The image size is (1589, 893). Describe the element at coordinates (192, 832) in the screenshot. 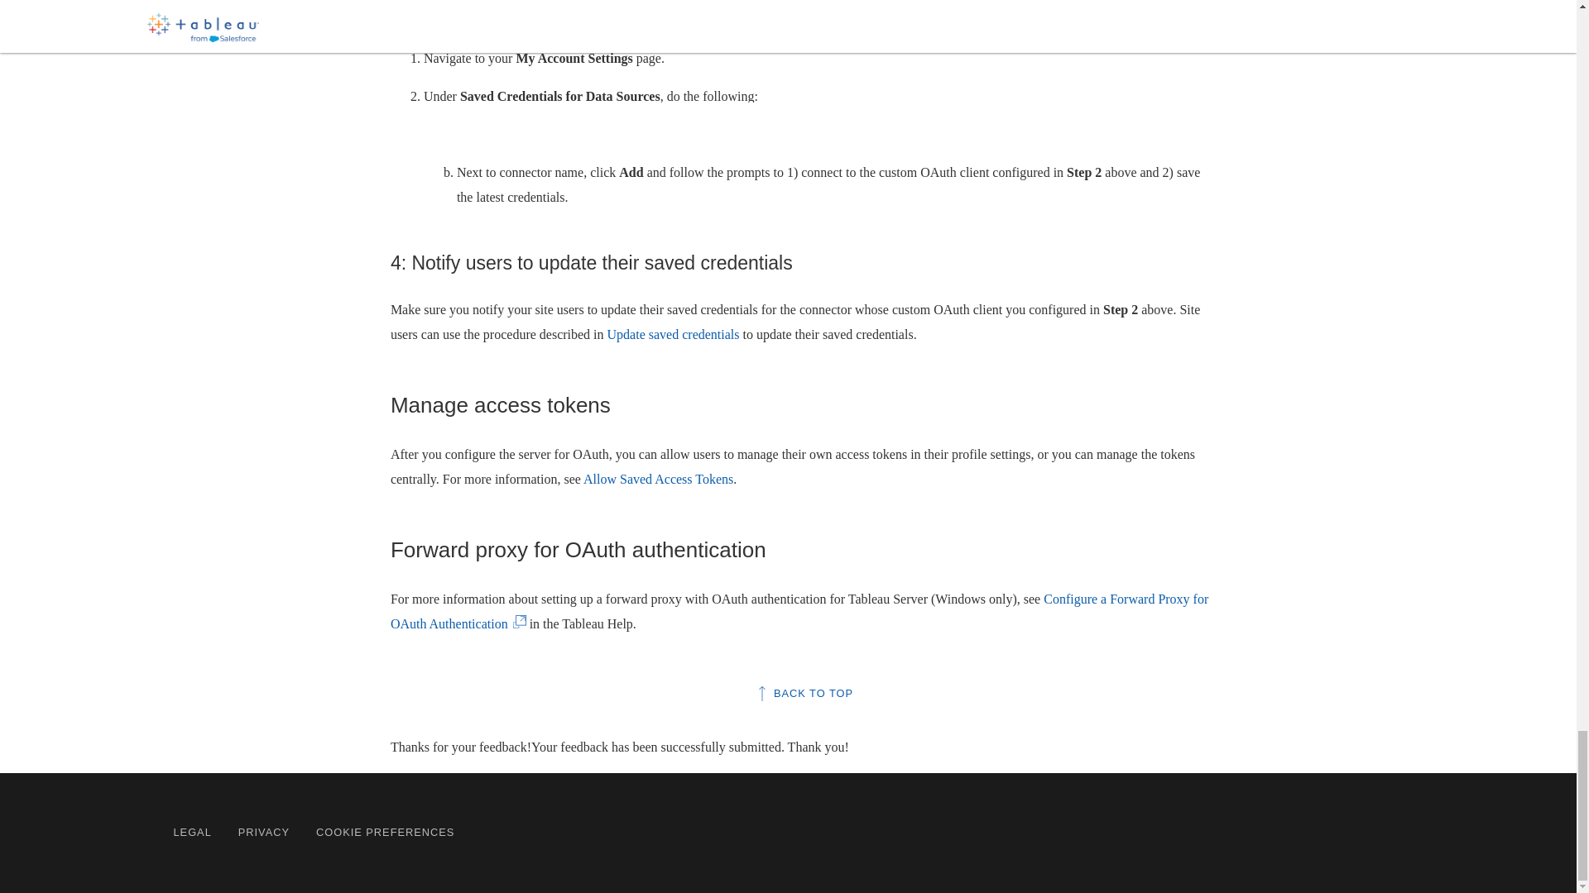

I see `LEGAL` at that location.